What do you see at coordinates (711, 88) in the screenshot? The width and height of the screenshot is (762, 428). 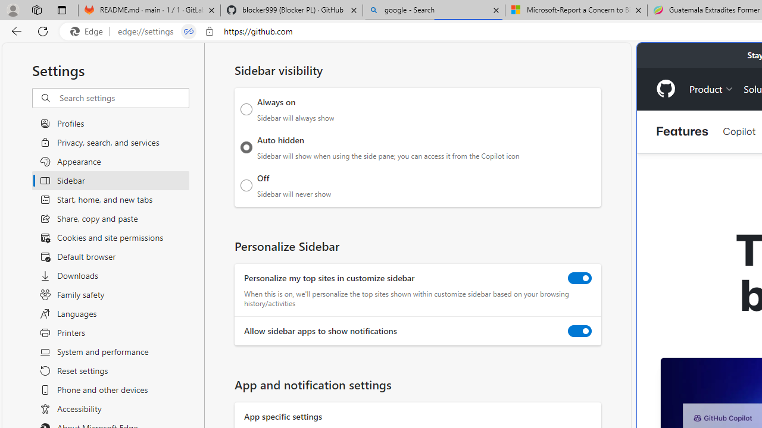 I see `Product` at bounding box center [711, 88].